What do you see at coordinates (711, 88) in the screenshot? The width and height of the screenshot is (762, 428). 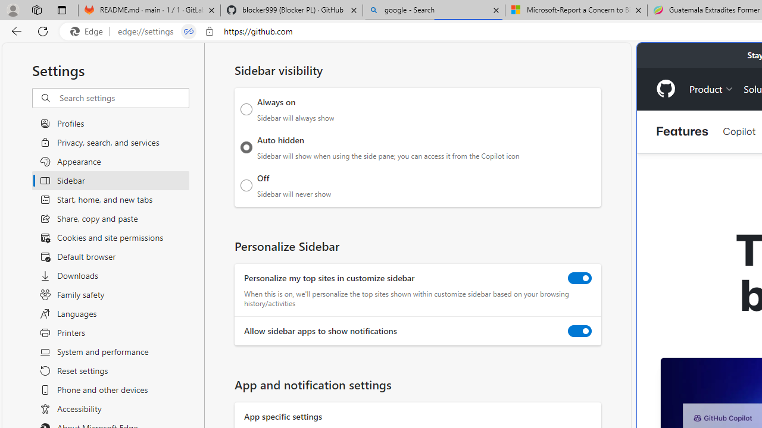 I see `Product` at bounding box center [711, 88].